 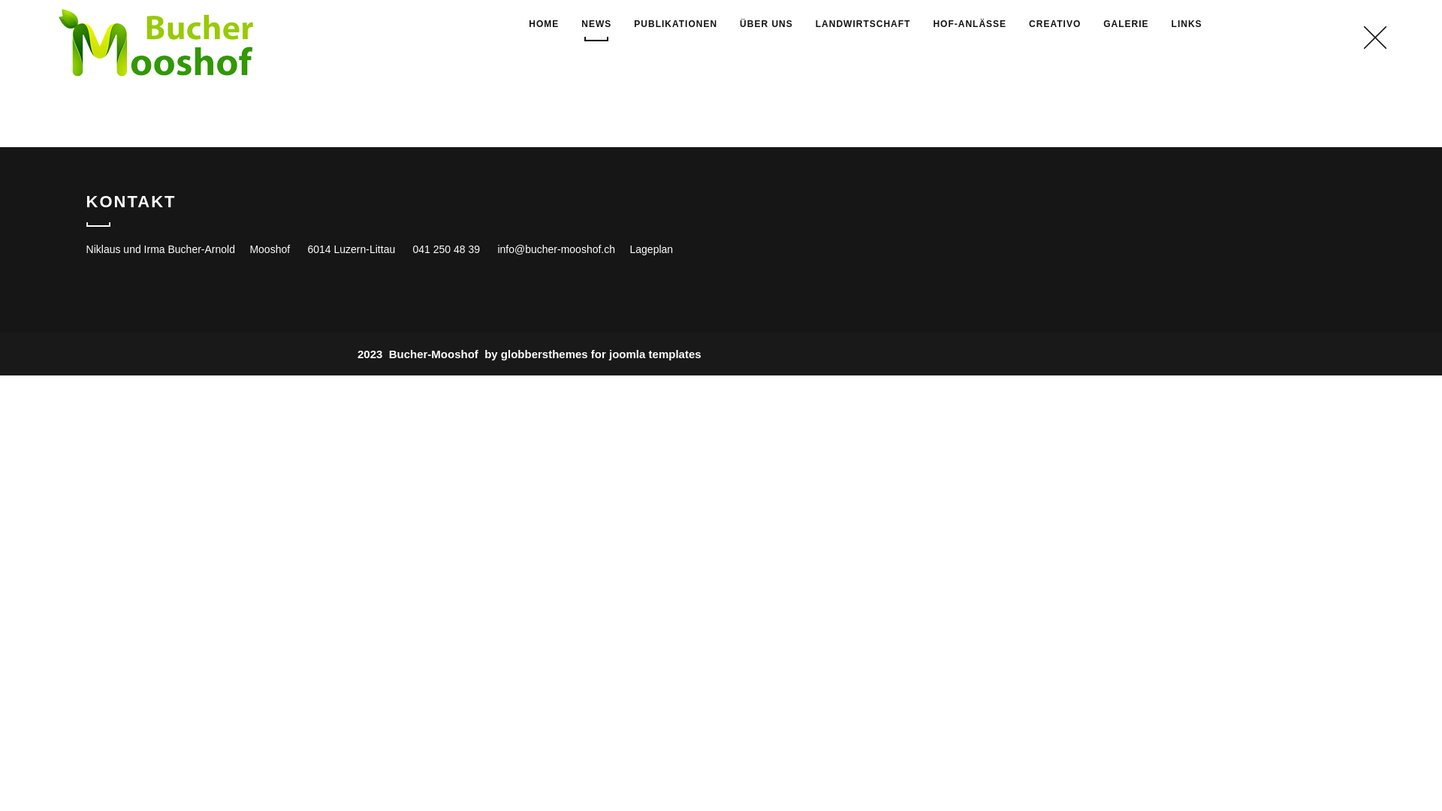 I want to click on NEWS, so click(x=596, y=26).